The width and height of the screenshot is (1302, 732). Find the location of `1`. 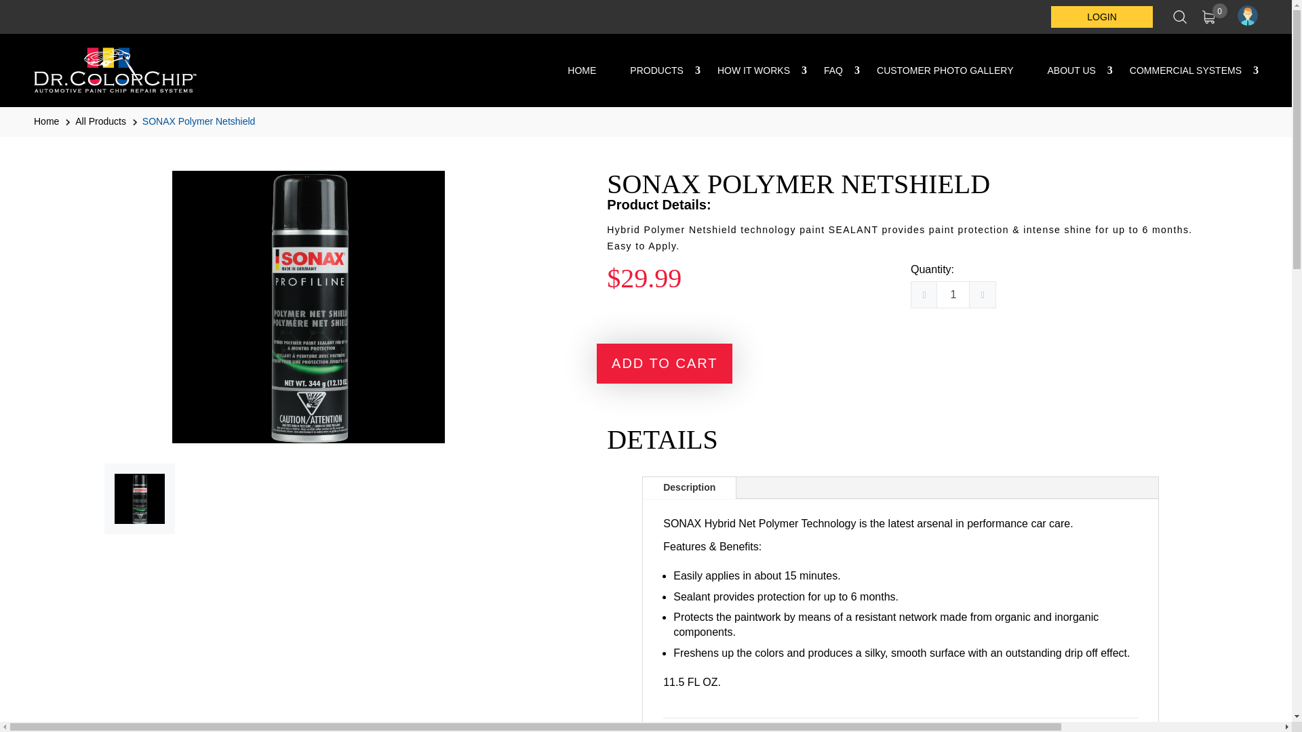

1 is located at coordinates (953, 294).